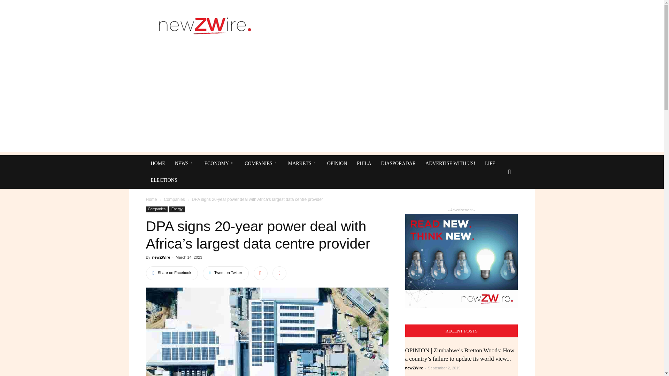  I want to click on HOME, so click(157, 164).